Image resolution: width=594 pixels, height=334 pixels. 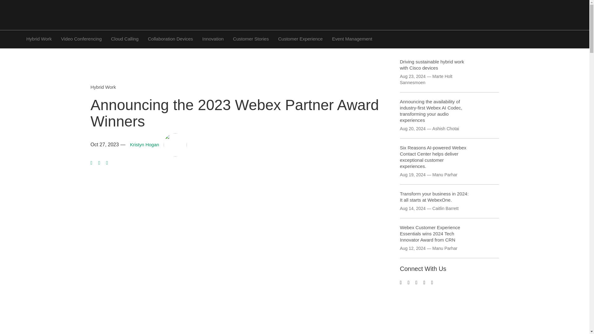 What do you see at coordinates (170, 38) in the screenshot?
I see `Collaboration Devices` at bounding box center [170, 38].